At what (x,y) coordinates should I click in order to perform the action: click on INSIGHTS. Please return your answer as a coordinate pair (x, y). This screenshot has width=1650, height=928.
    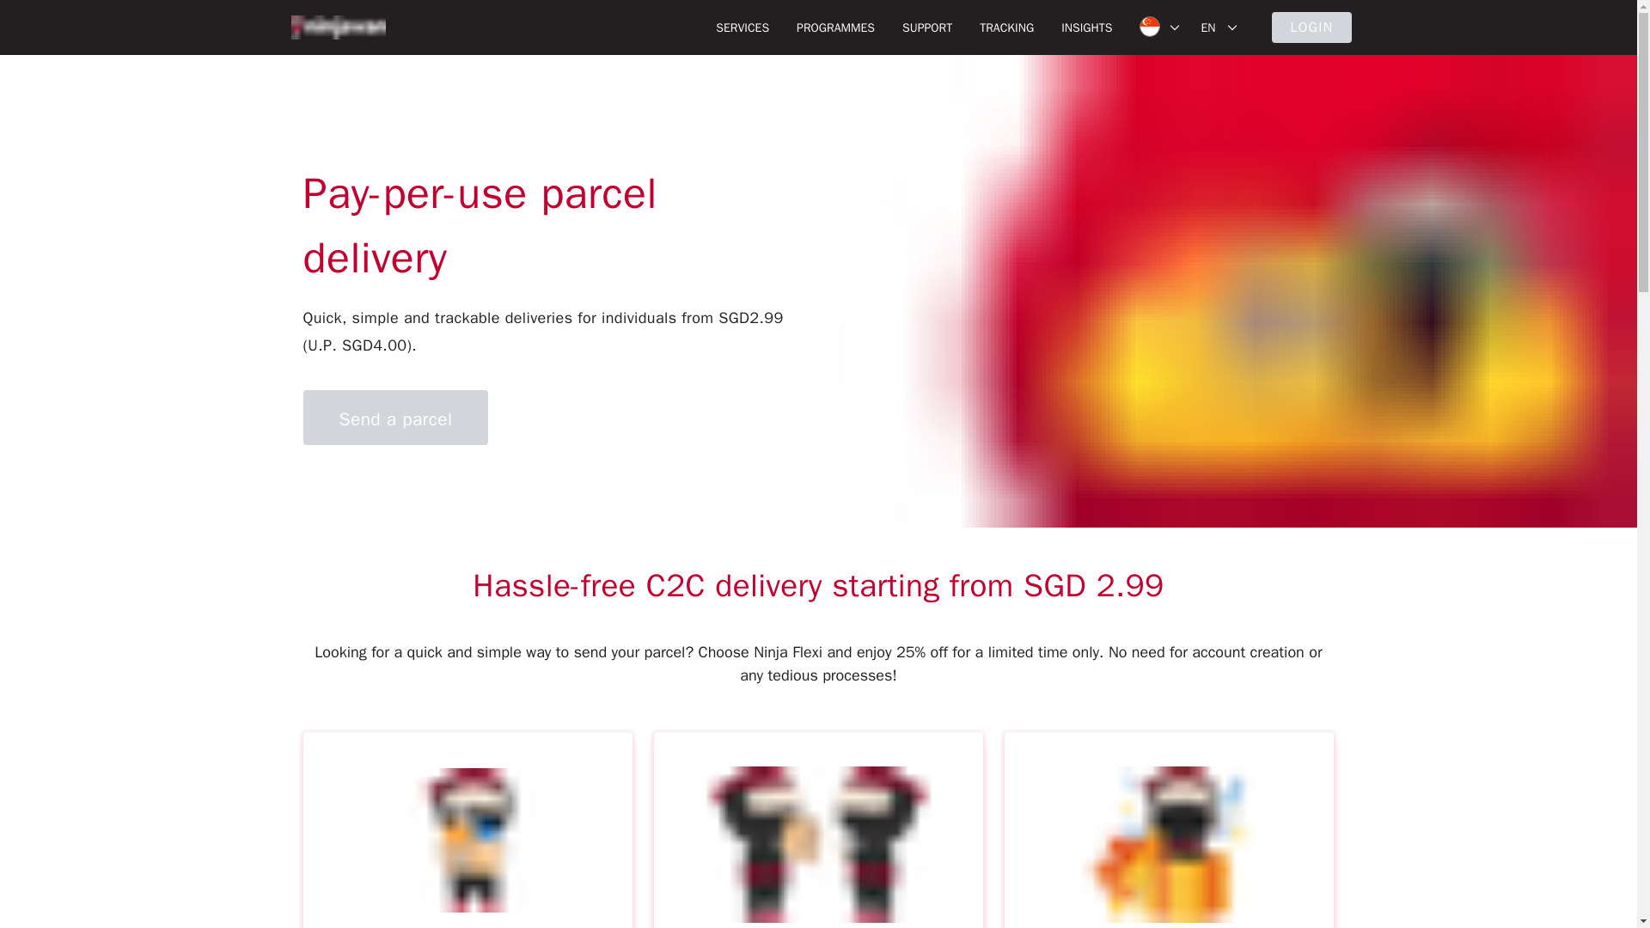
    Looking at the image, I should click on (1086, 27).